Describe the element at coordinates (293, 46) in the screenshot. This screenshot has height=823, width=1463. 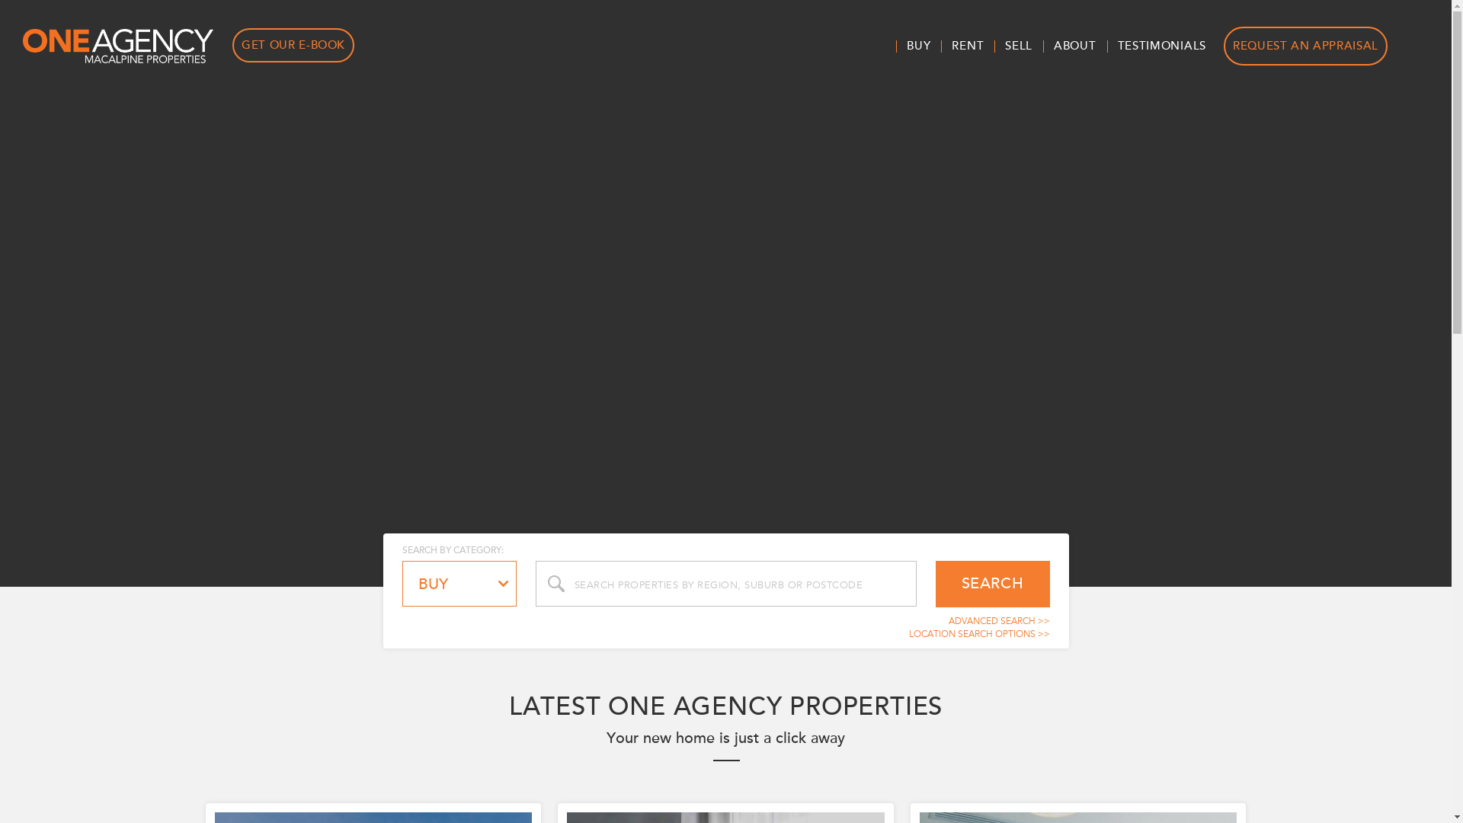
I see `GET OUR E-BOOK` at that location.